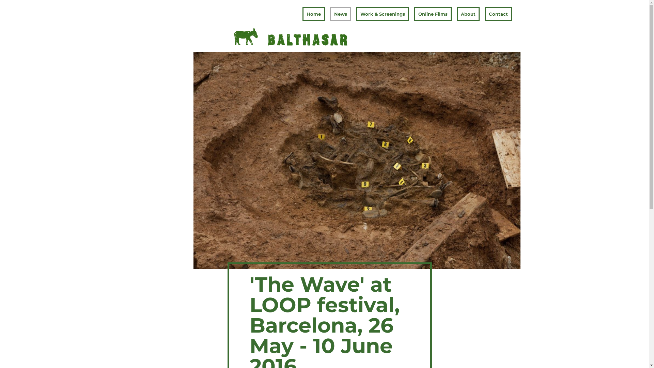 This screenshot has width=654, height=368. I want to click on Online Films, so click(433, 14).